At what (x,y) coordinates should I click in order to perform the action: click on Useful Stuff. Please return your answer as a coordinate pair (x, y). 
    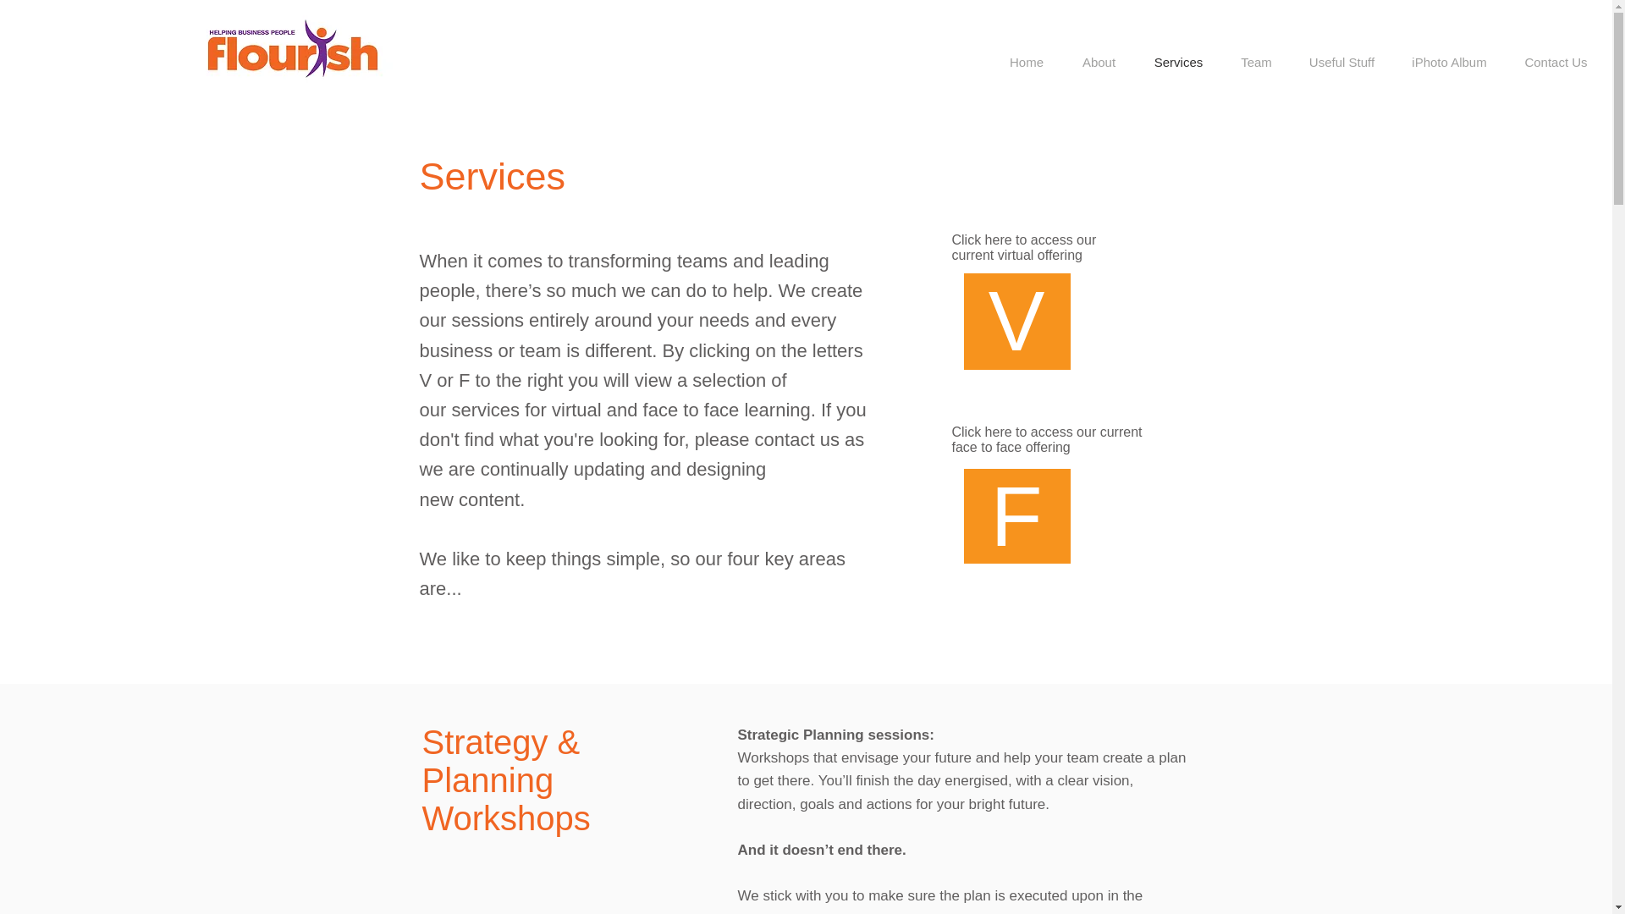
    Looking at the image, I should click on (1341, 63).